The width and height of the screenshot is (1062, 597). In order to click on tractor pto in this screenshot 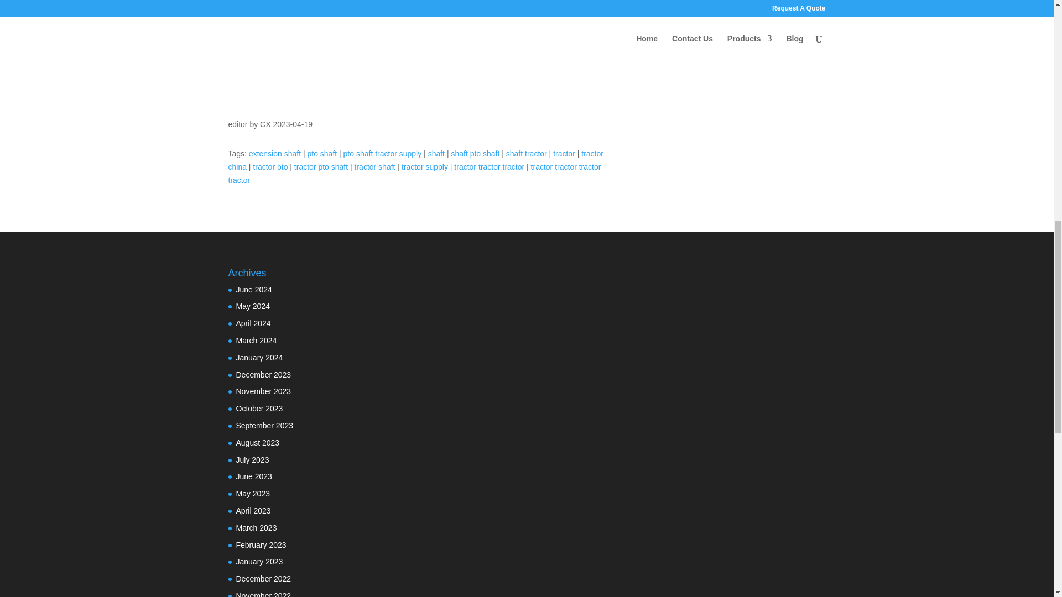, I will do `click(270, 166)`.